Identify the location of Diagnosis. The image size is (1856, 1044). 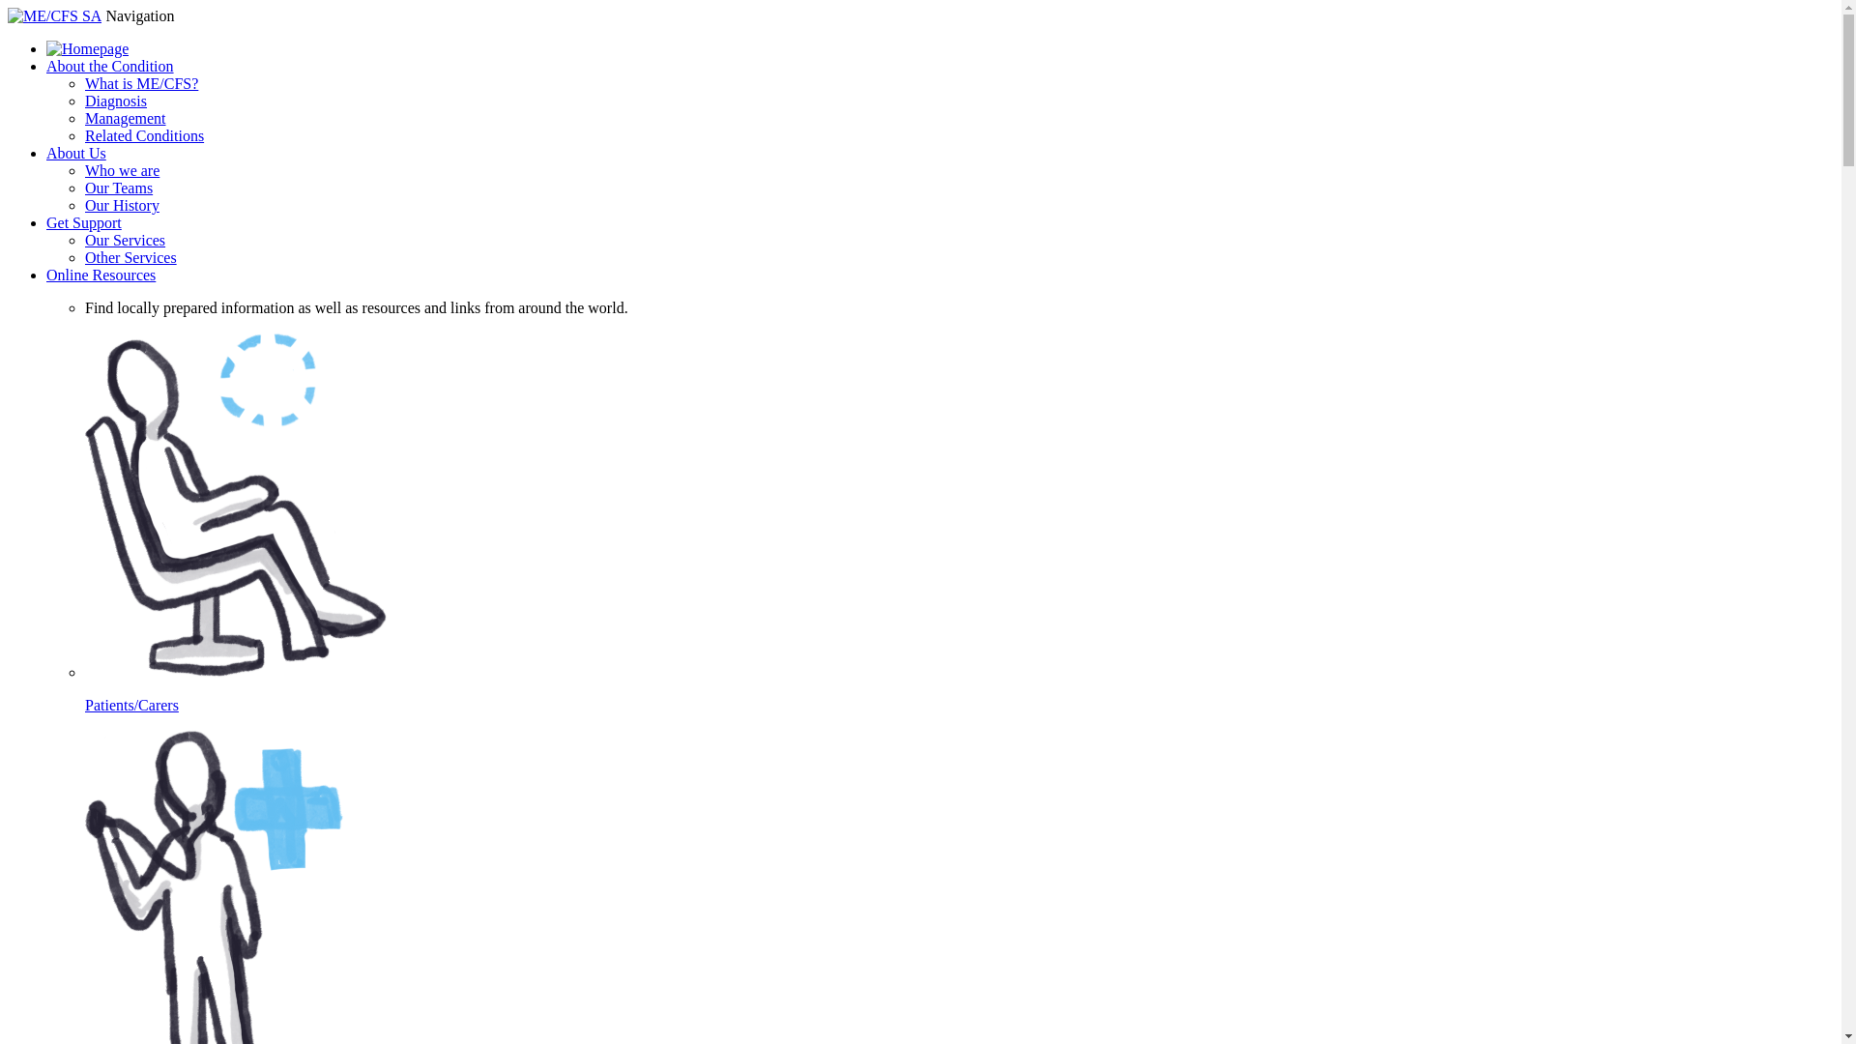
(116, 101).